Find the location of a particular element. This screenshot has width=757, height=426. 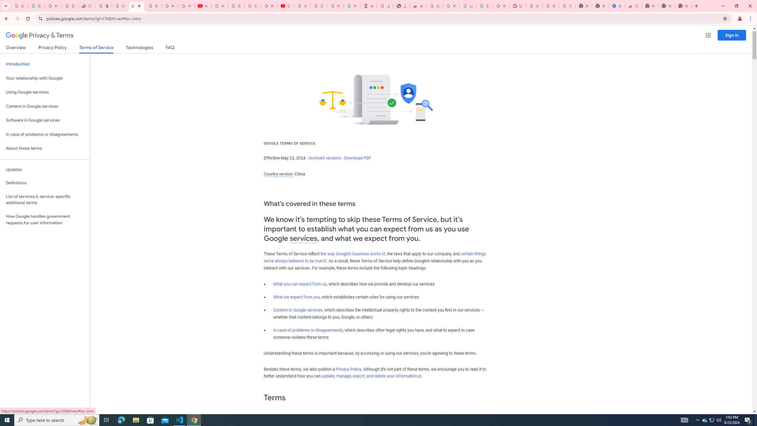

Sign in - Google Accounts is located at coordinates (319, 6).